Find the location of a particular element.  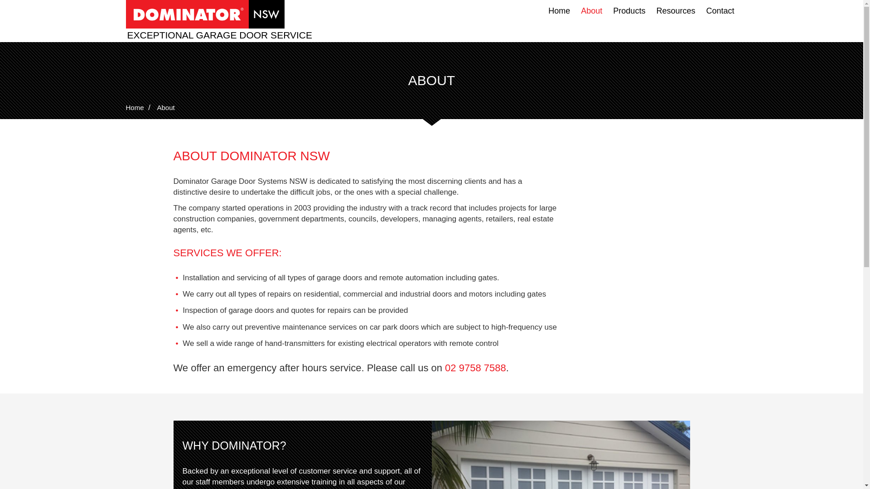

Resources is located at coordinates (675, 11).